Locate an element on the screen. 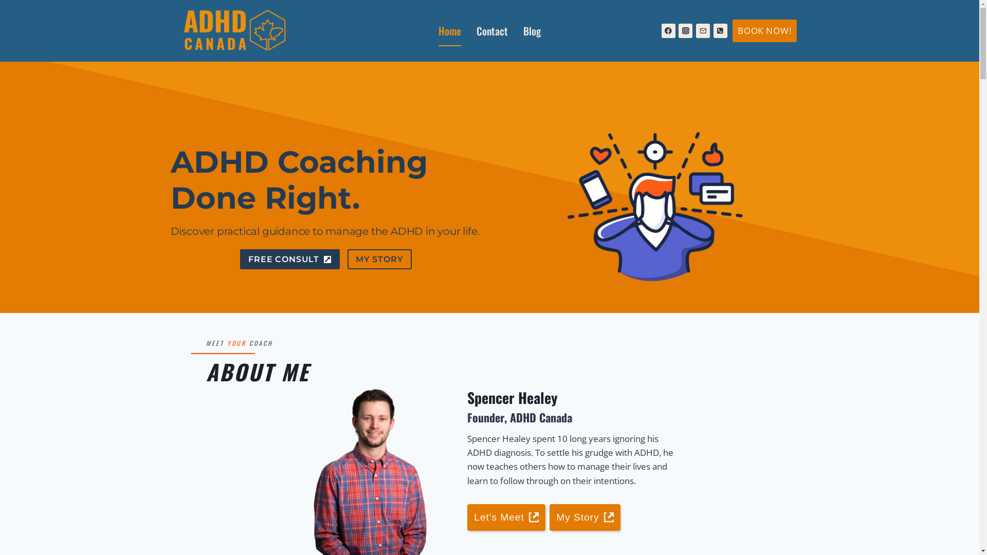  My Story is located at coordinates (585, 518).